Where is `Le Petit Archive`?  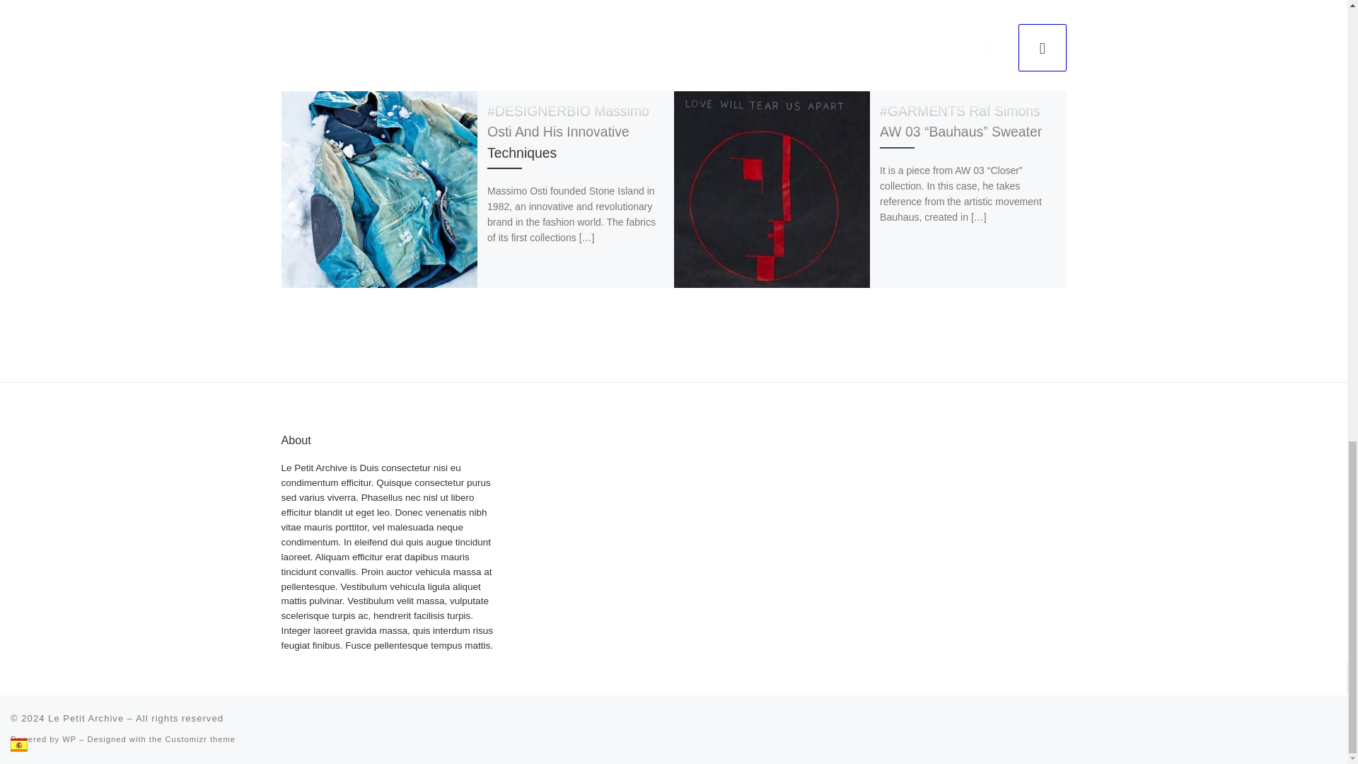 Le Petit Archive is located at coordinates (85, 717).